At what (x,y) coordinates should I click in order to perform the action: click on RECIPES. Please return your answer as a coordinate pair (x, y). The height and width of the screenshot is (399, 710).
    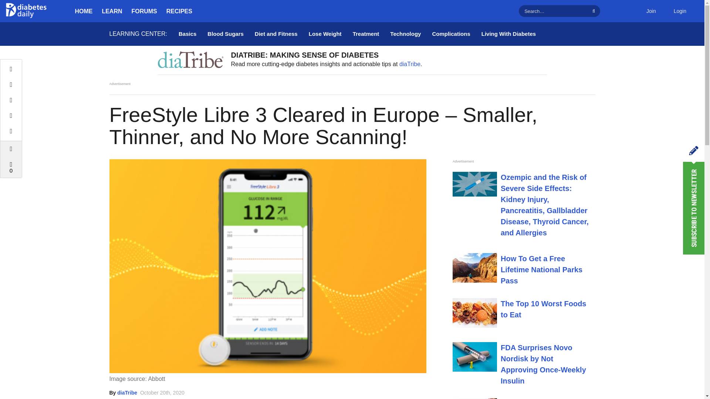
    Looking at the image, I should click on (179, 11).